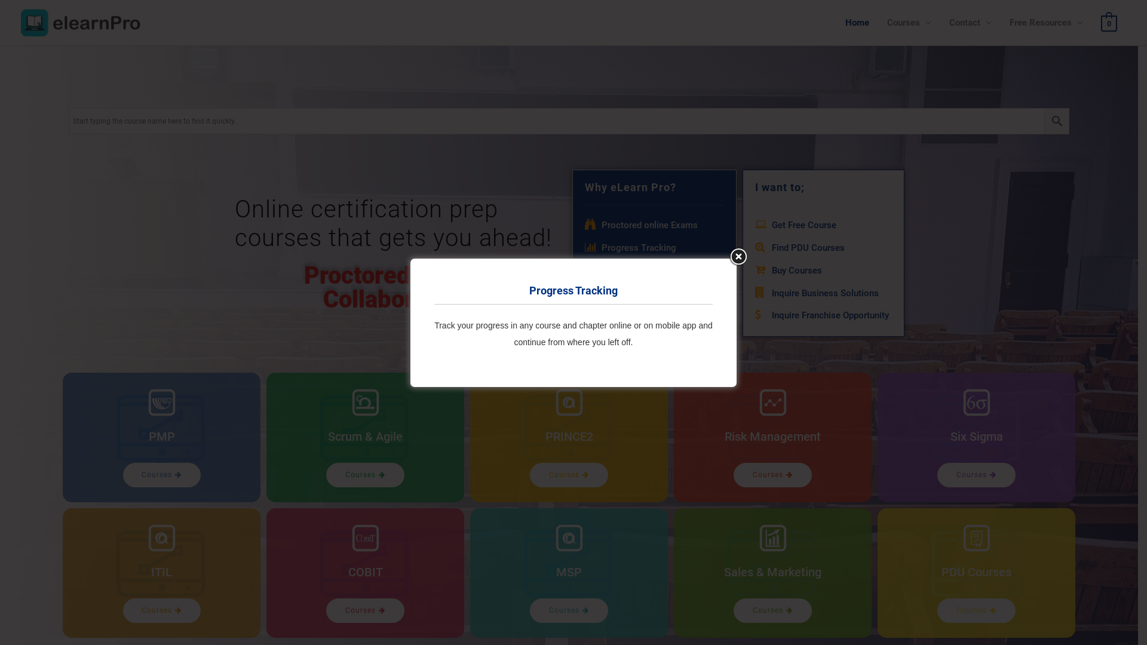 The height and width of the screenshot is (645, 1147). What do you see at coordinates (654, 271) in the screenshot?
I see `Continuous Improvement` at bounding box center [654, 271].